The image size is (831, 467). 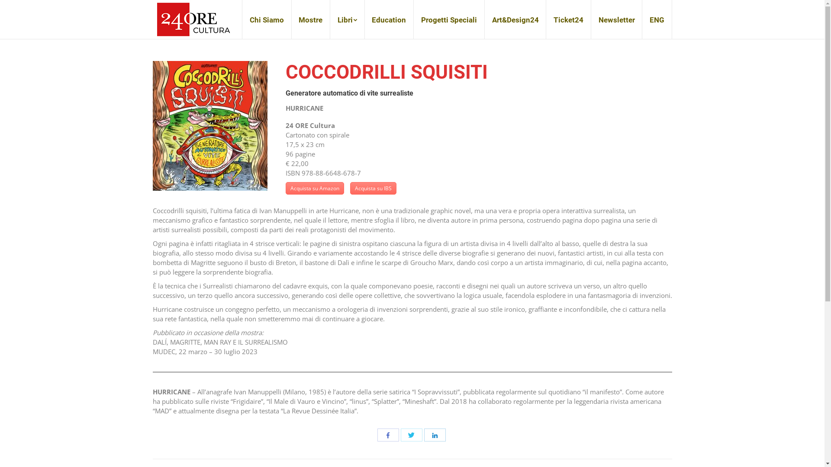 What do you see at coordinates (267, 19) in the screenshot?
I see `Chi Siamo` at bounding box center [267, 19].